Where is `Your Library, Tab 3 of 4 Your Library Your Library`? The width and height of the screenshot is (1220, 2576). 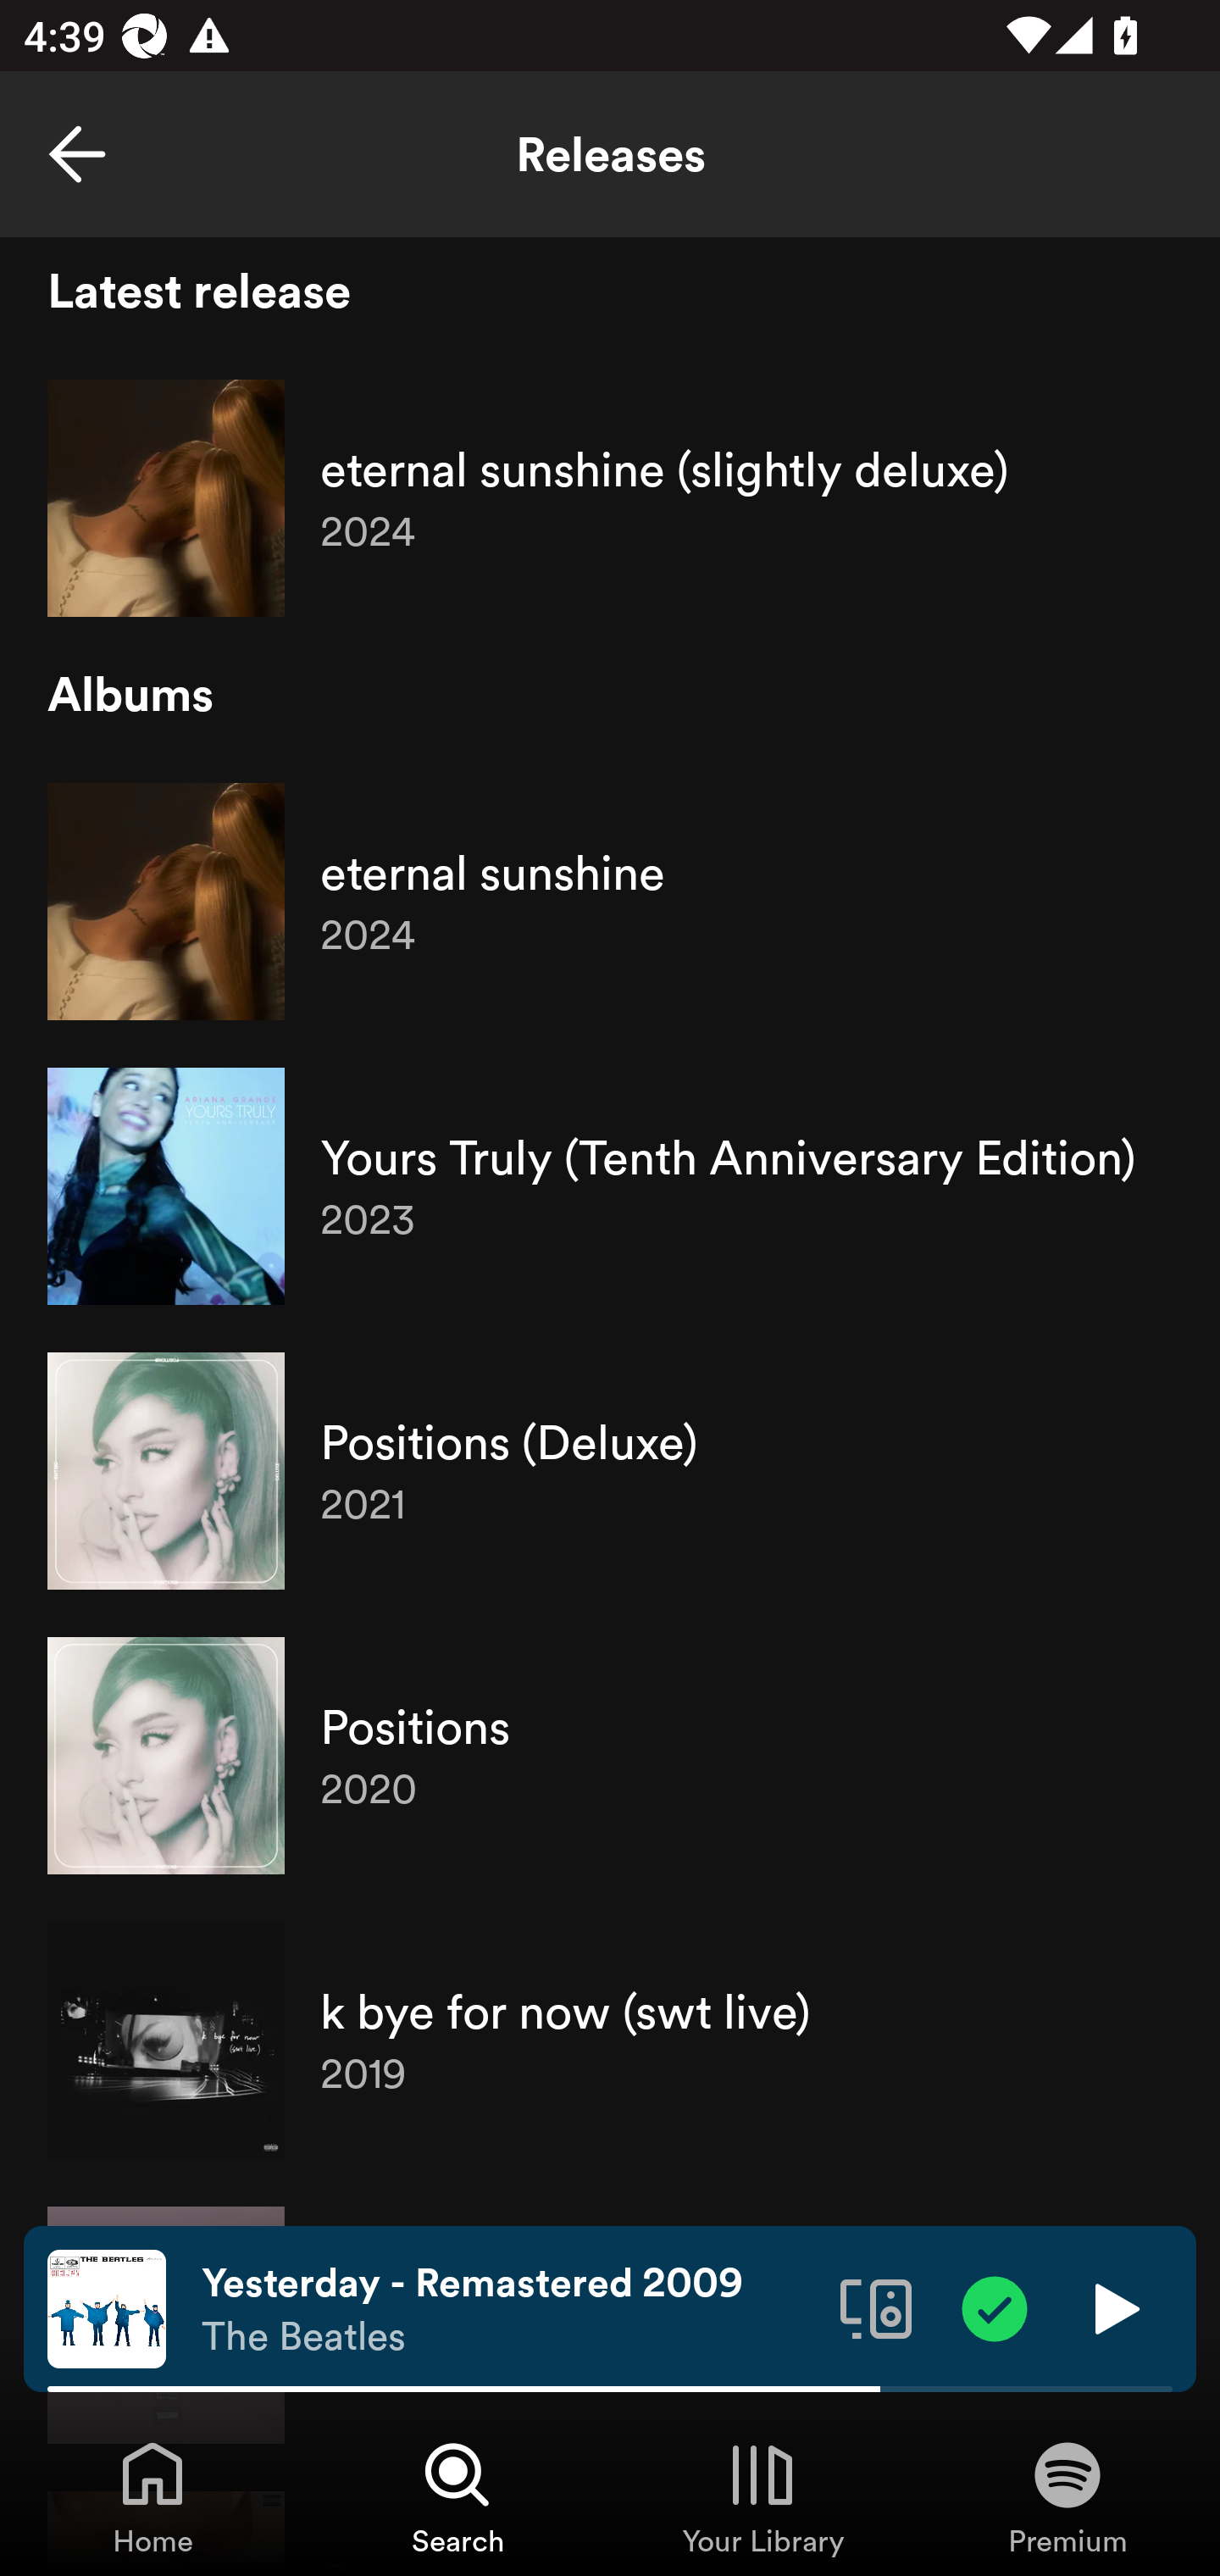
Your Library, Tab 3 of 4 Your Library Your Library is located at coordinates (762, 2496).